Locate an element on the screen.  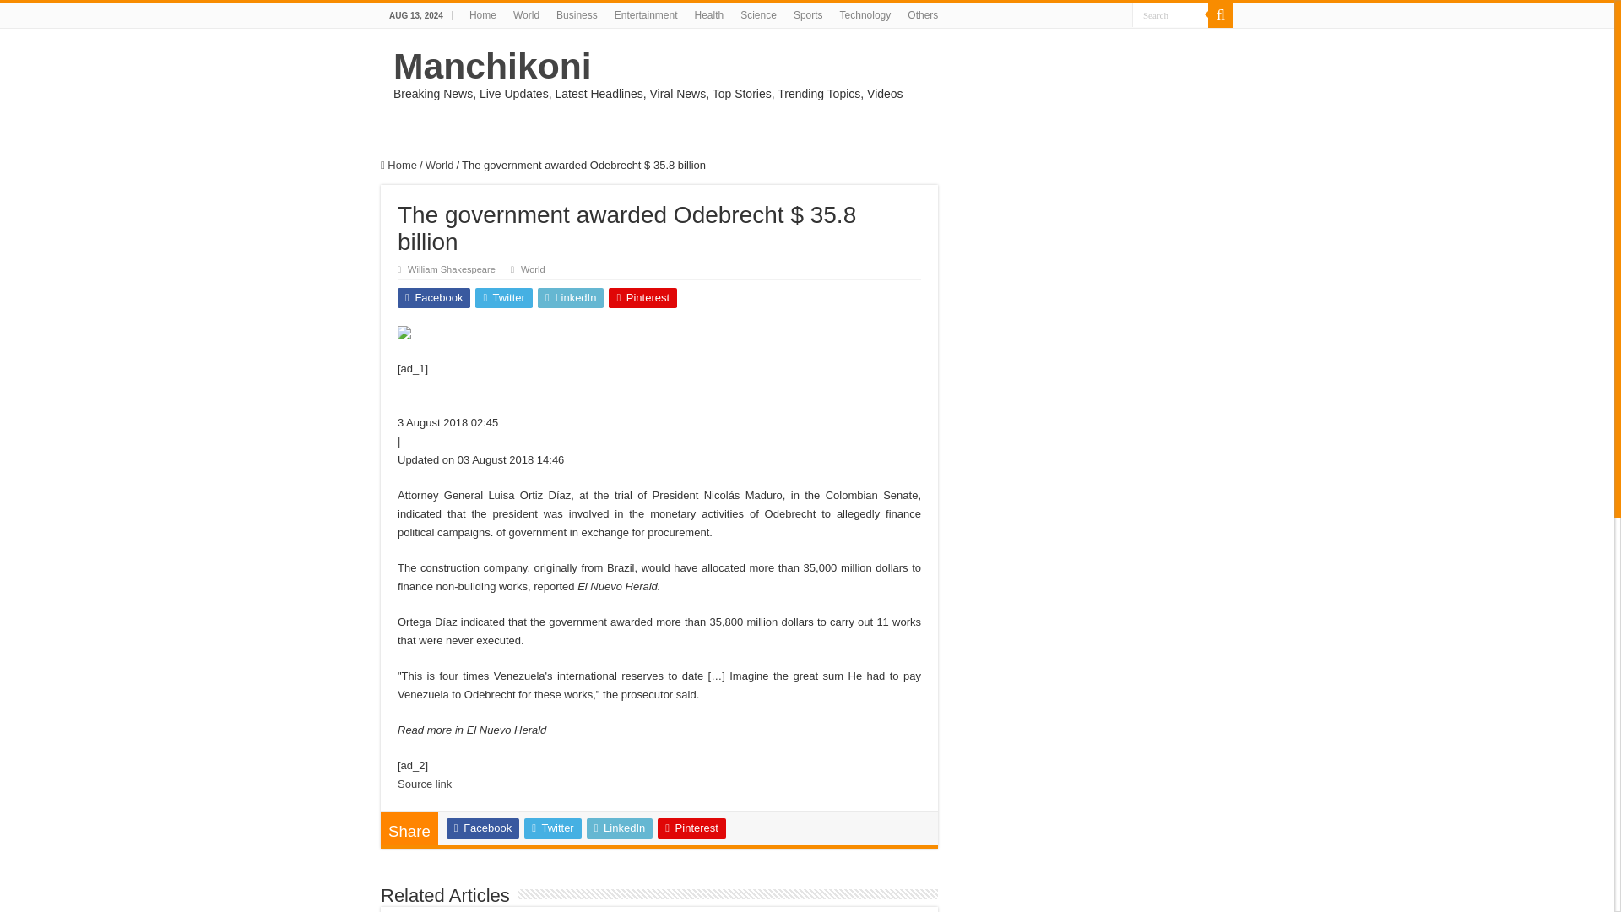
Science is located at coordinates (758, 15).